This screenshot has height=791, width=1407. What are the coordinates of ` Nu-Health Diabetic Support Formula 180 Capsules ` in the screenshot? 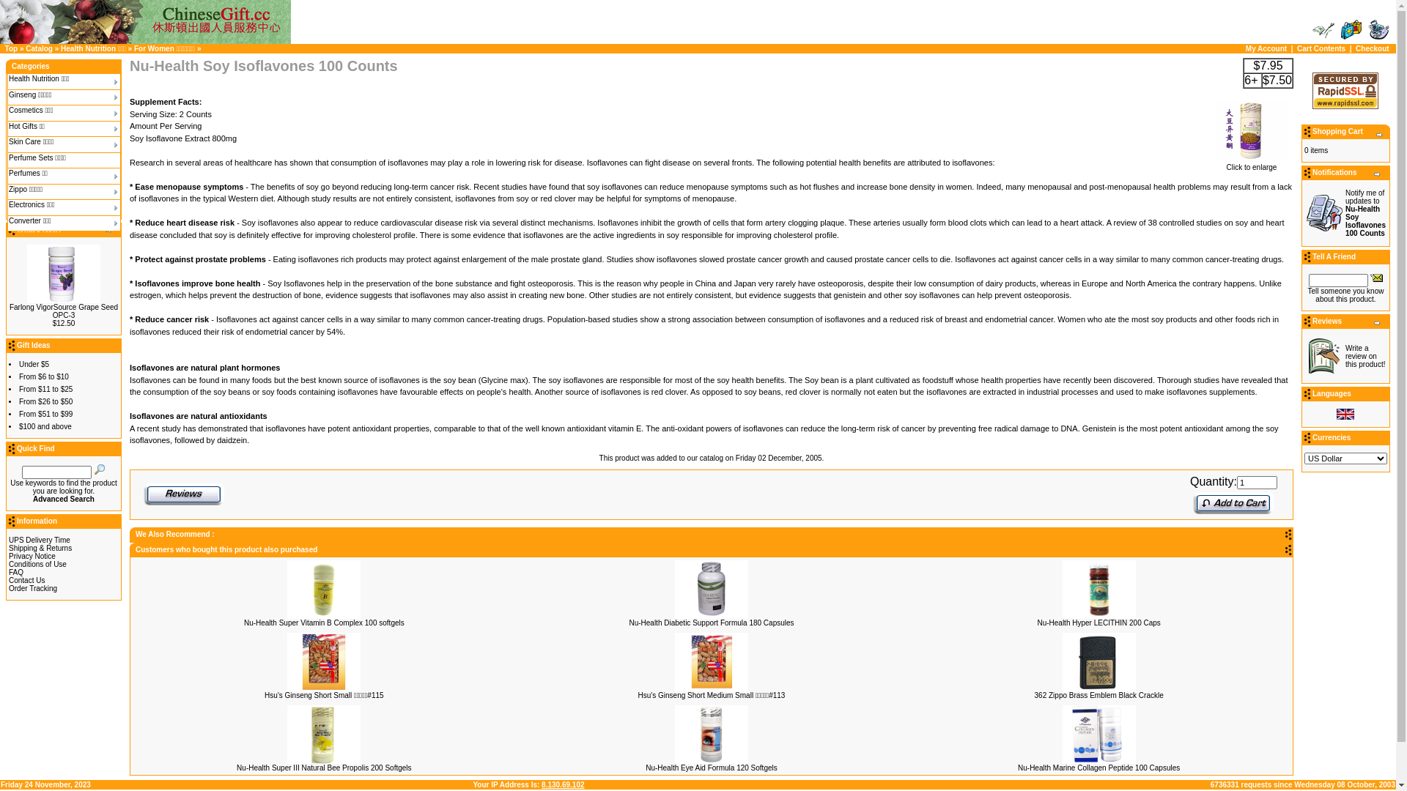 It's located at (712, 589).